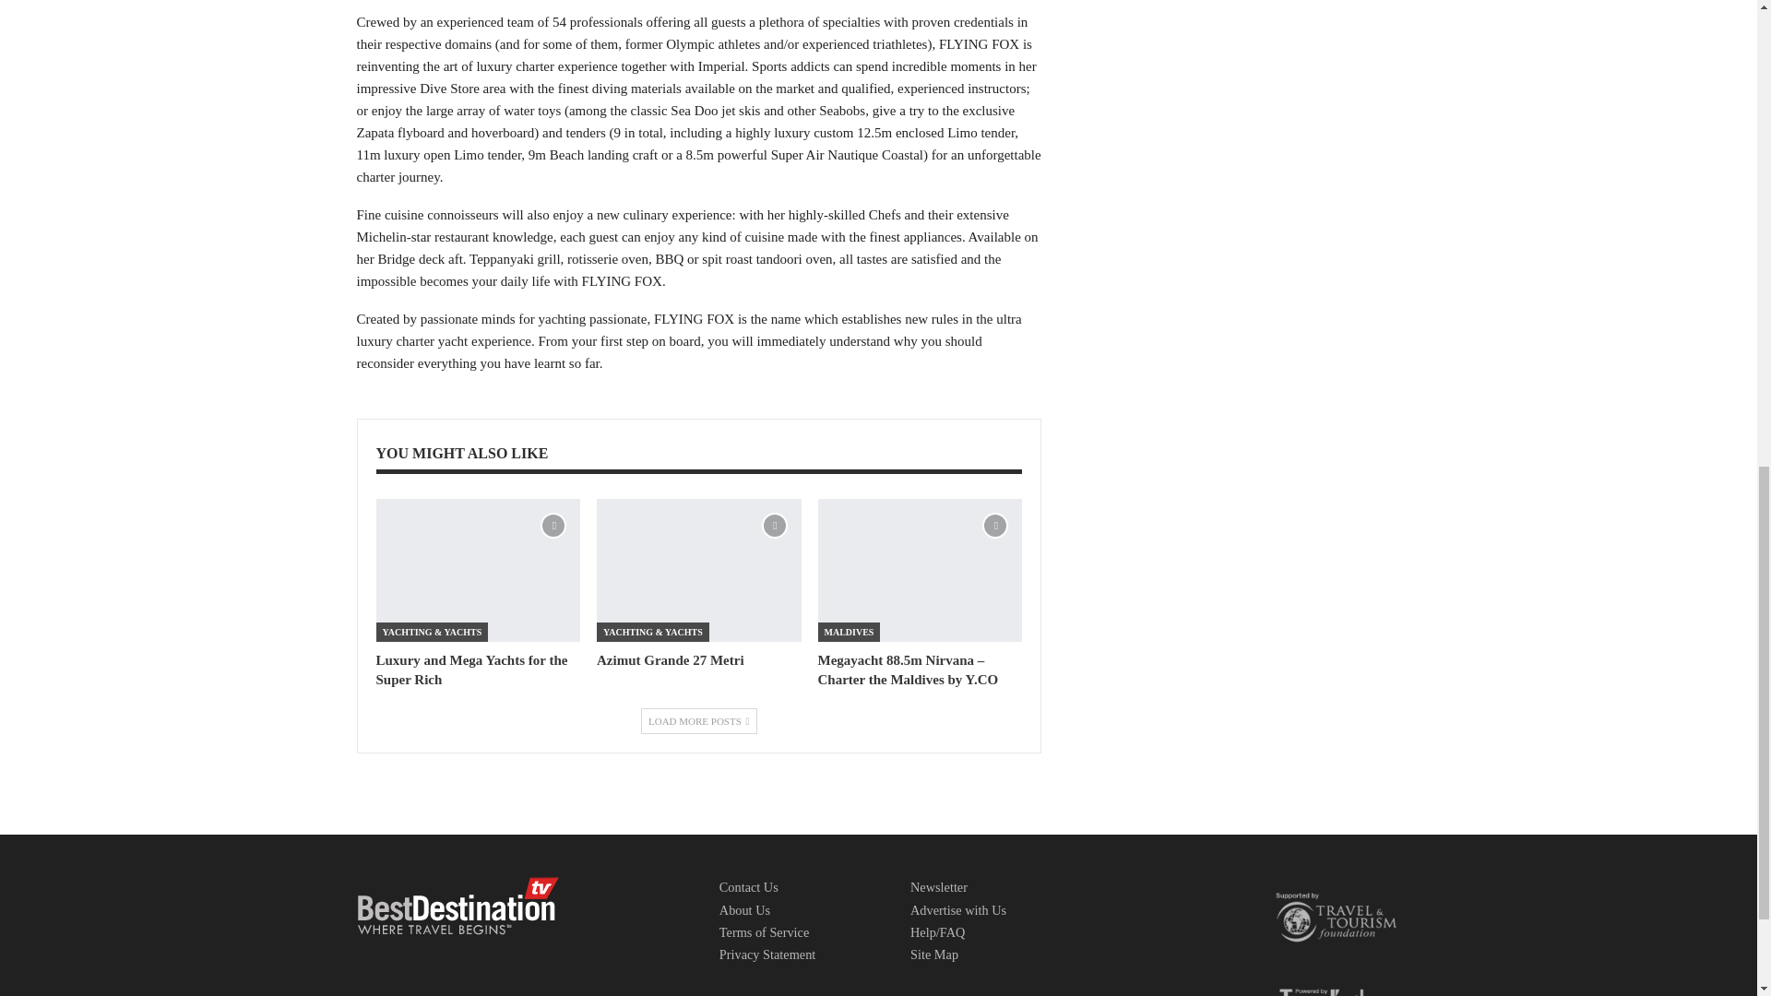  I want to click on Azimut Grande 27 Metri, so click(670, 660).